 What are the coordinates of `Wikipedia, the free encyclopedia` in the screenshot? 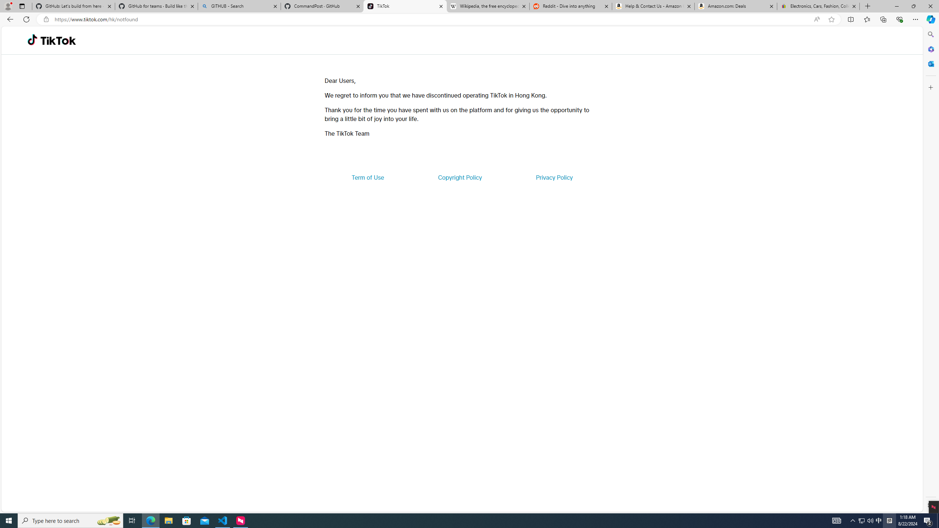 It's located at (488, 6).